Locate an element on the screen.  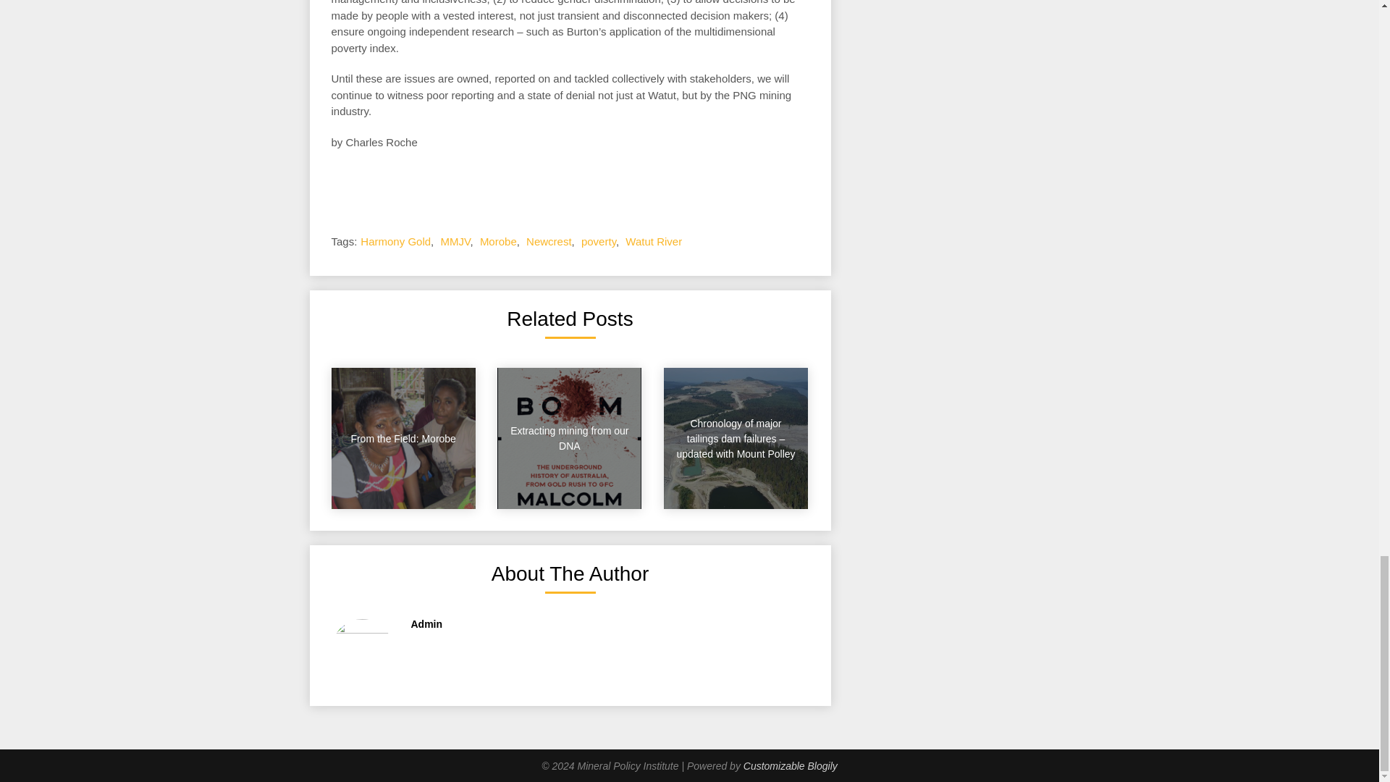
Watut River is located at coordinates (654, 242).